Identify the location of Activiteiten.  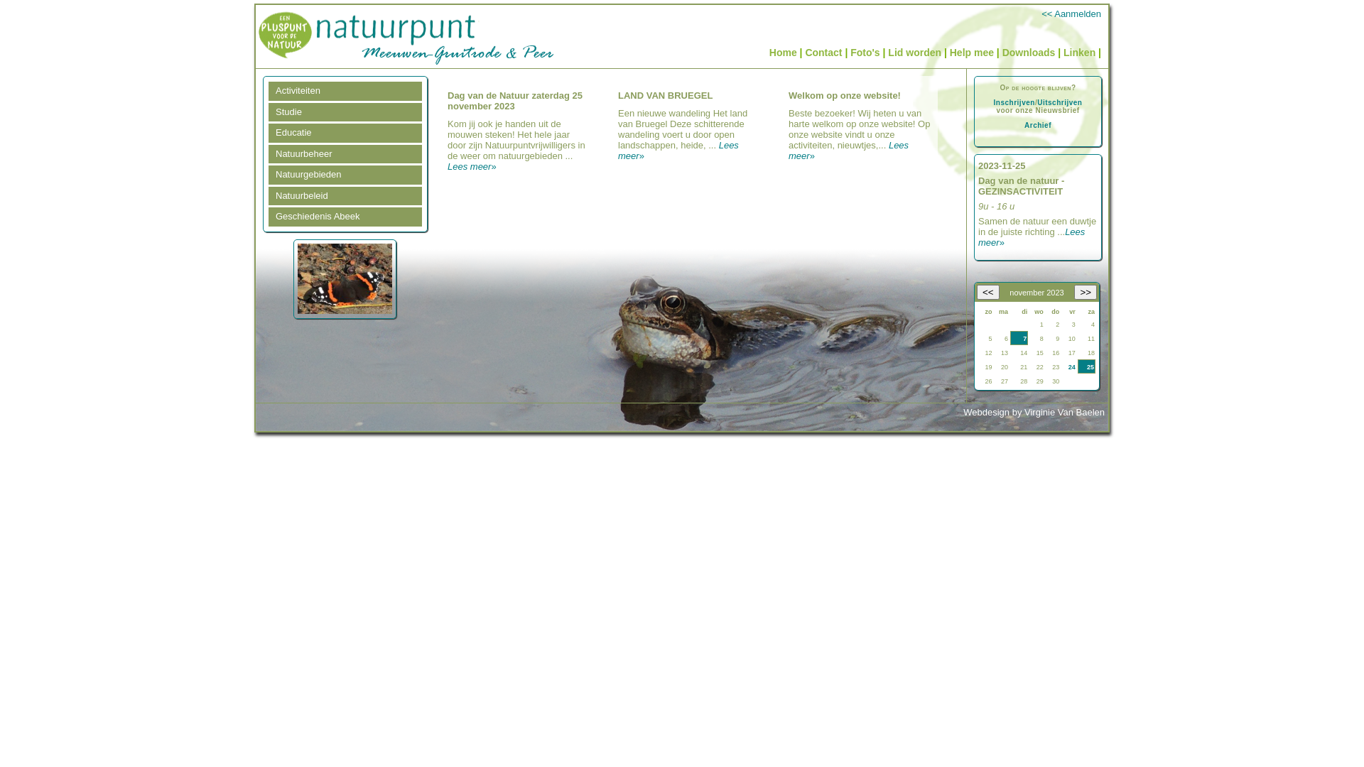
(345, 91).